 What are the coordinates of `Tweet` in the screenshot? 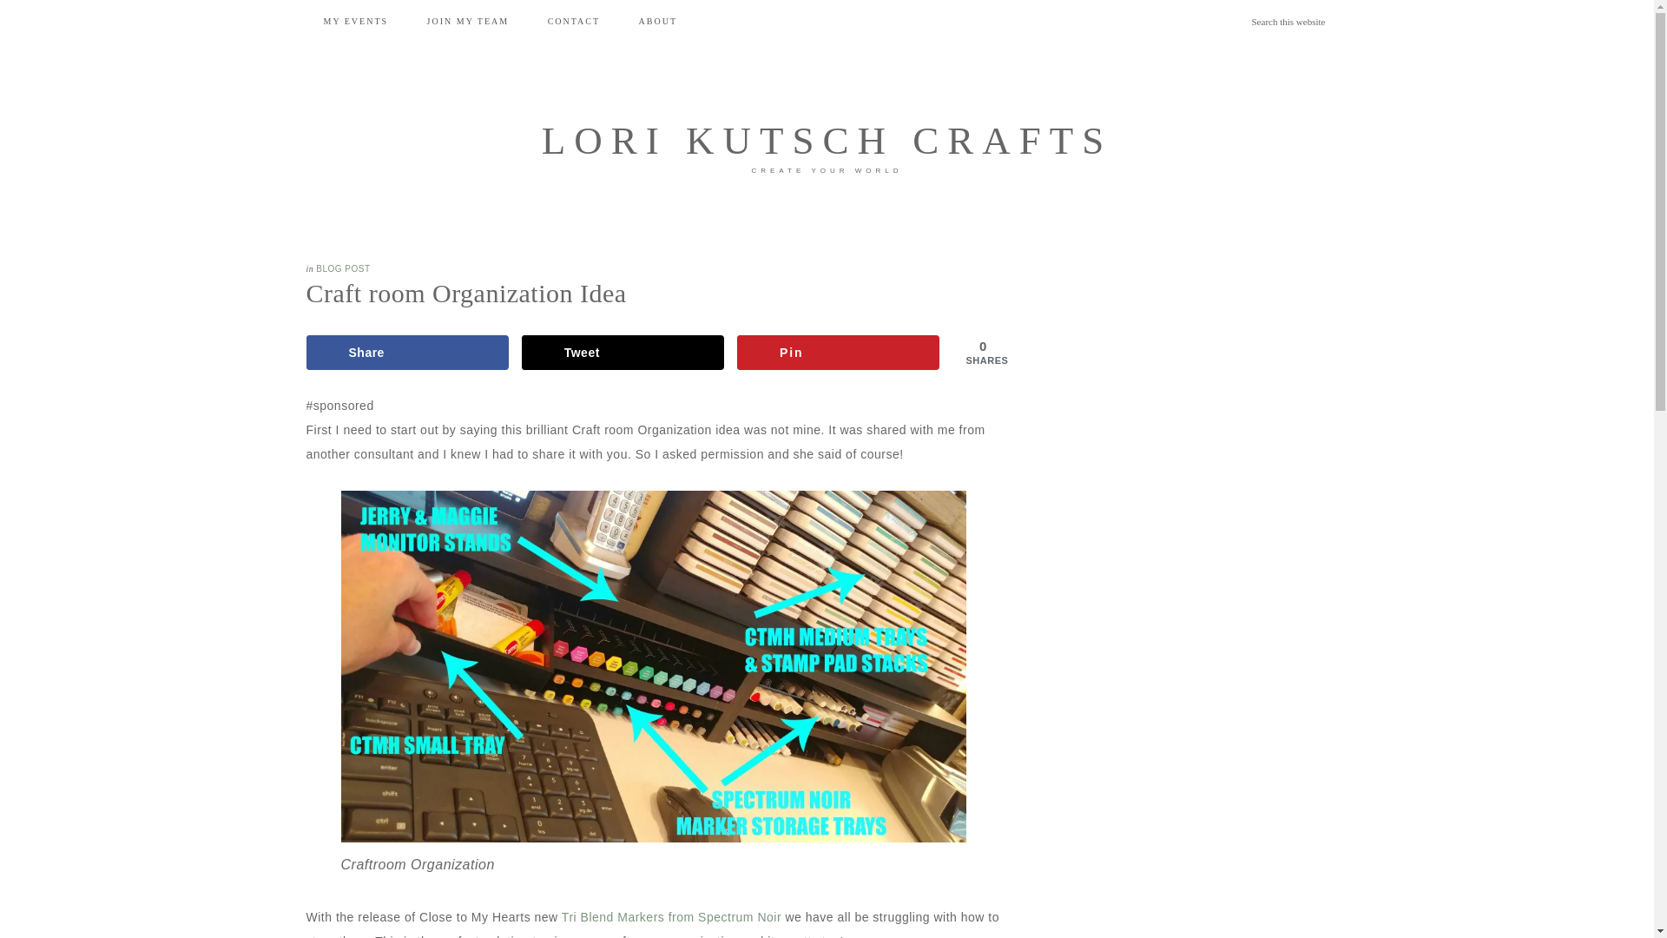 It's located at (623, 352).